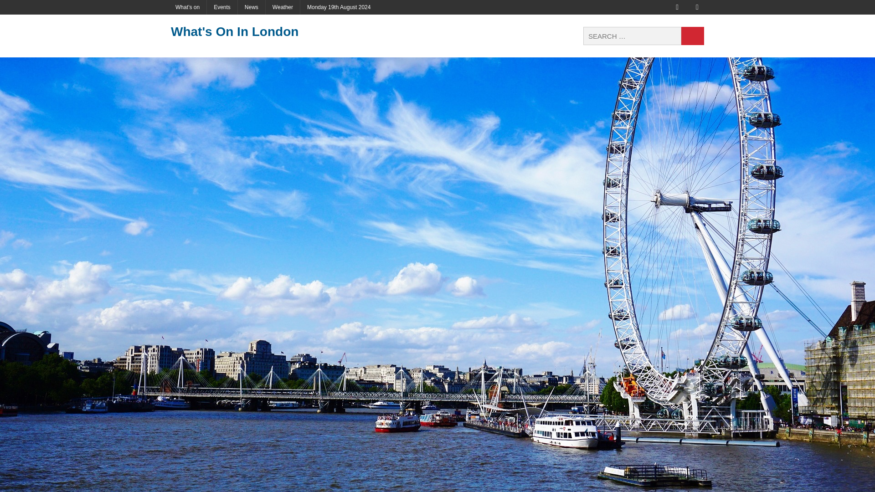  I want to click on Events, so click(221, 7).